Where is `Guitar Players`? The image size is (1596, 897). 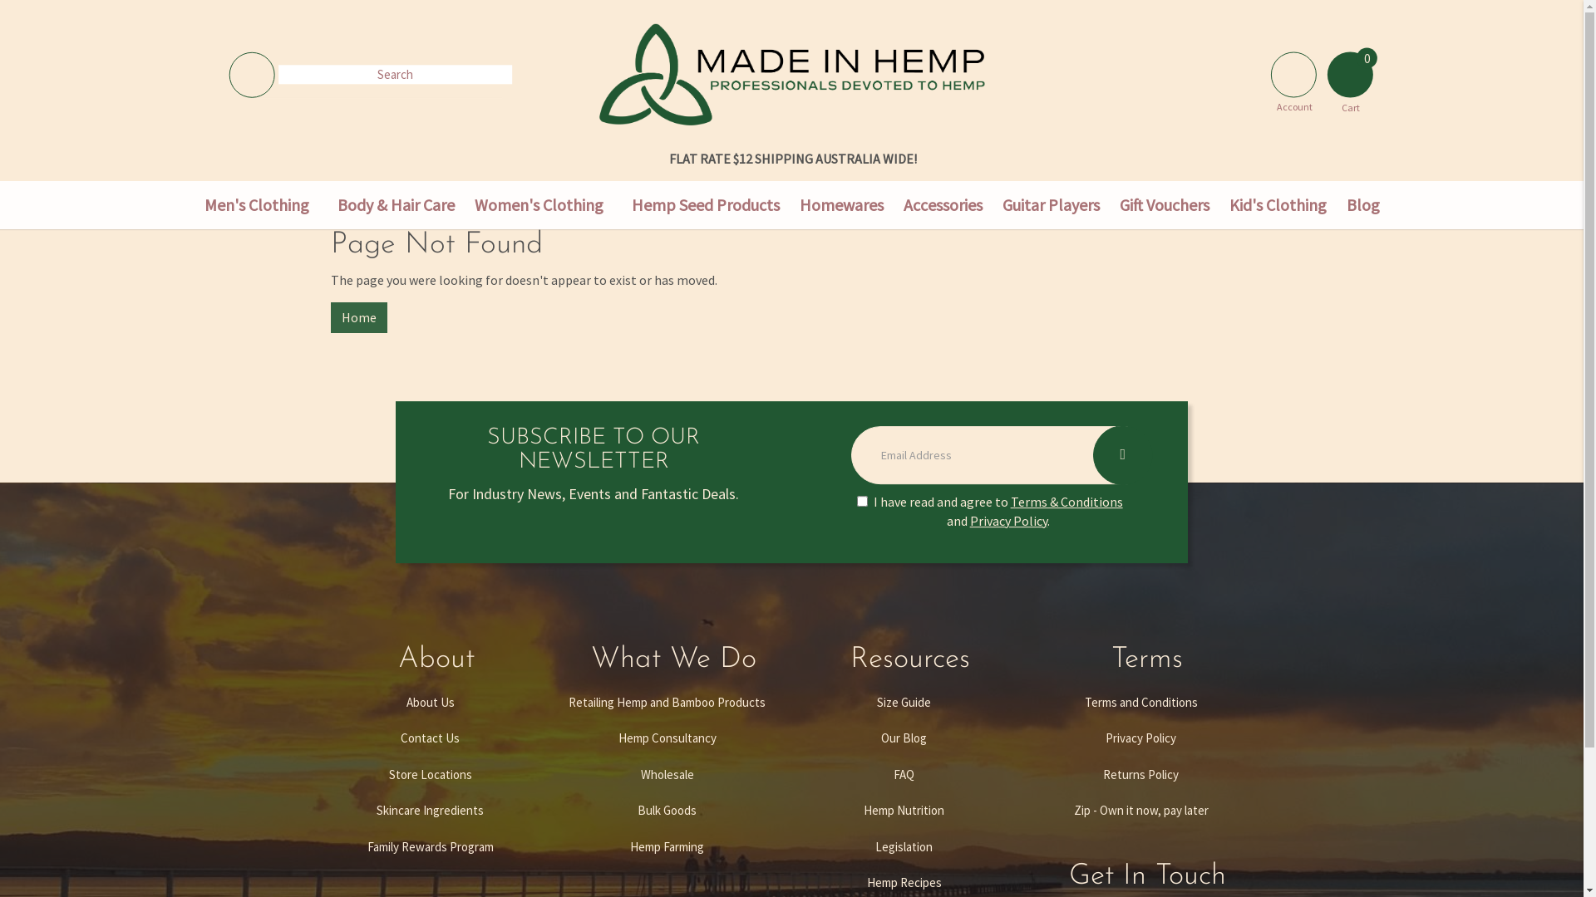 Guitar Players is located at coordinates (1051, 206).